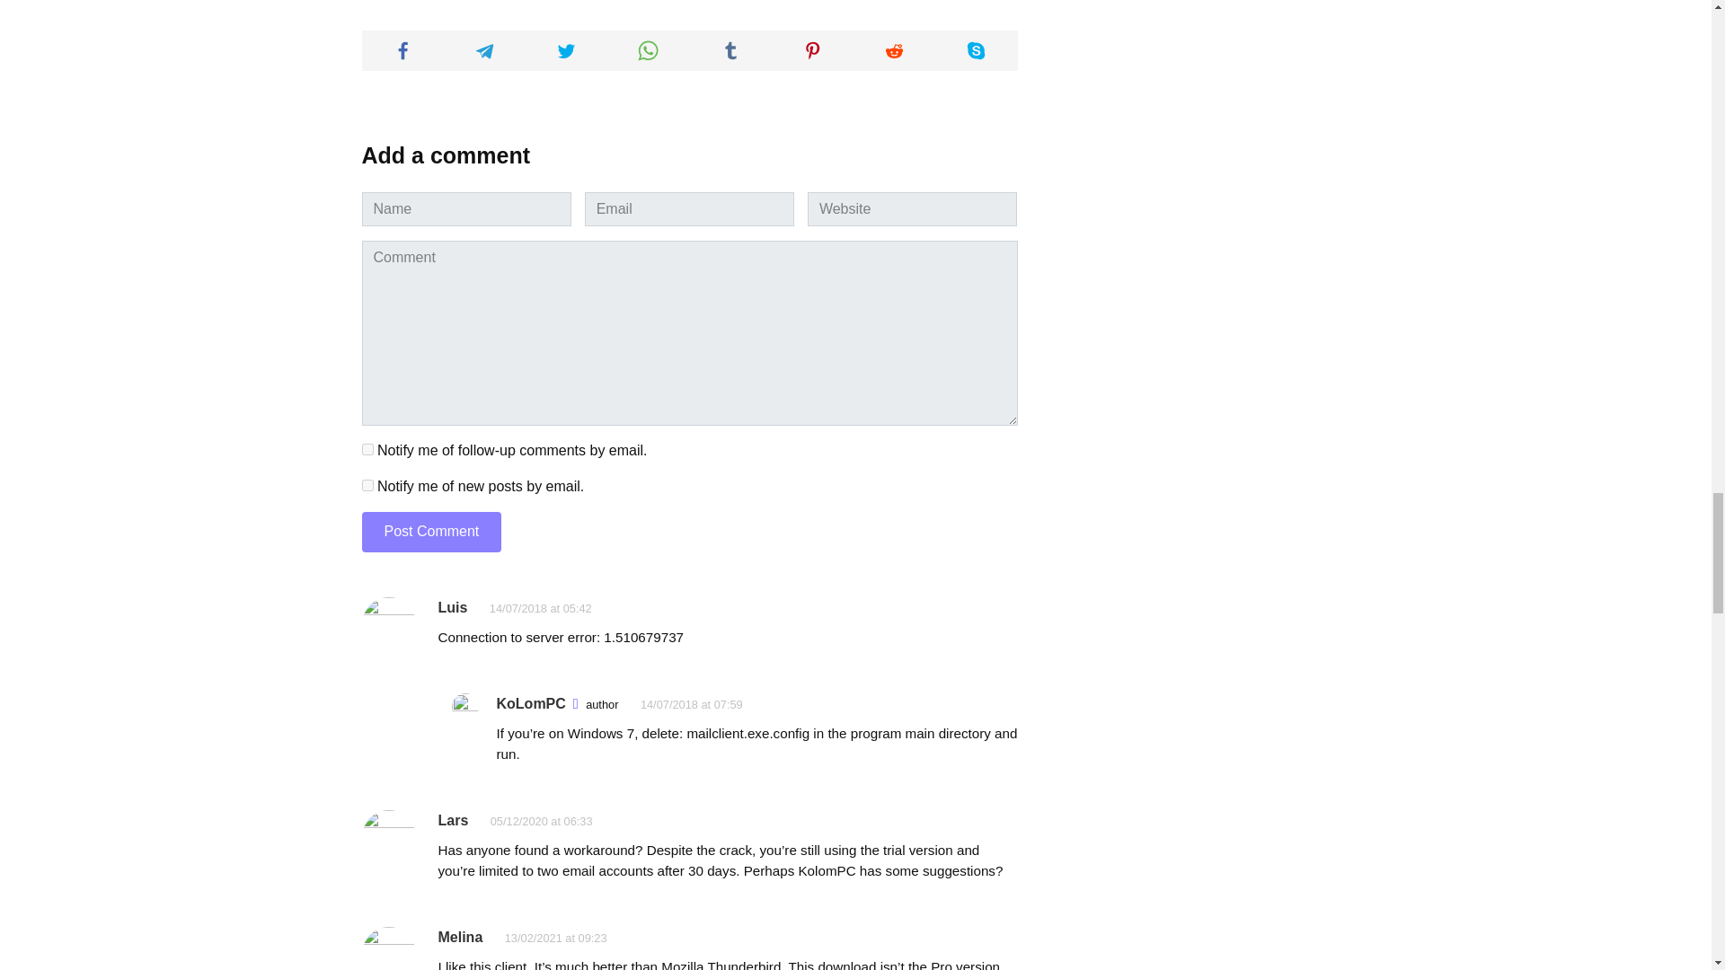 The width and height of the screenshot is (1725, 970). What do you see at coordinates (367, 449) in the screenshot?
I see `subscribe` at bounding box center [367, 449].